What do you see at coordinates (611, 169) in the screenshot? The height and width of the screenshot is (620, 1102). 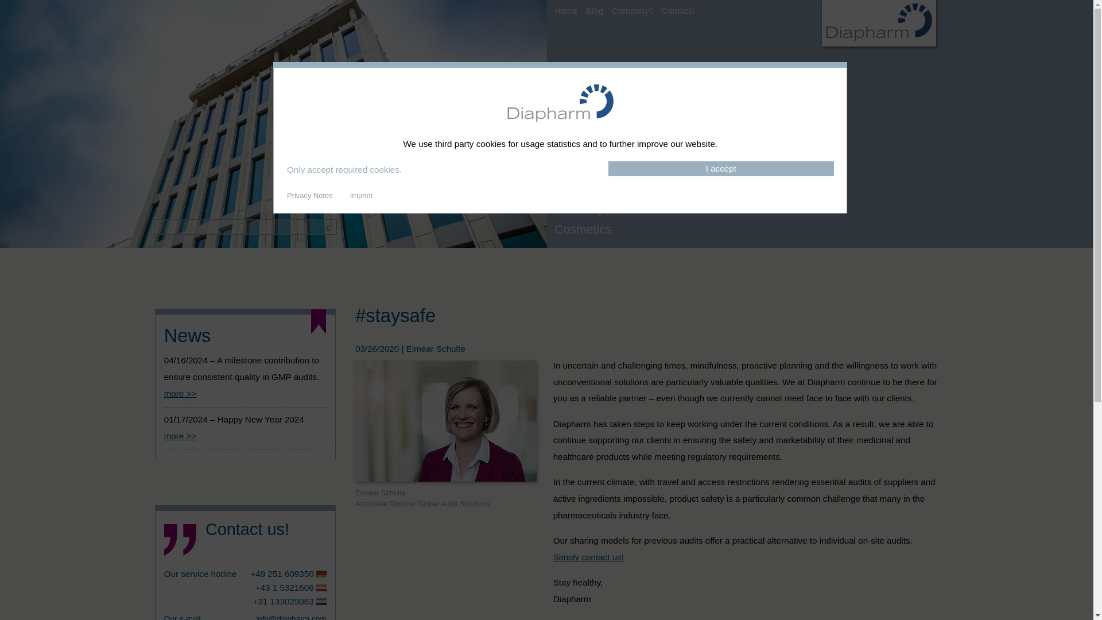 I see `Medicinal products` at bounding box center [611, 169].